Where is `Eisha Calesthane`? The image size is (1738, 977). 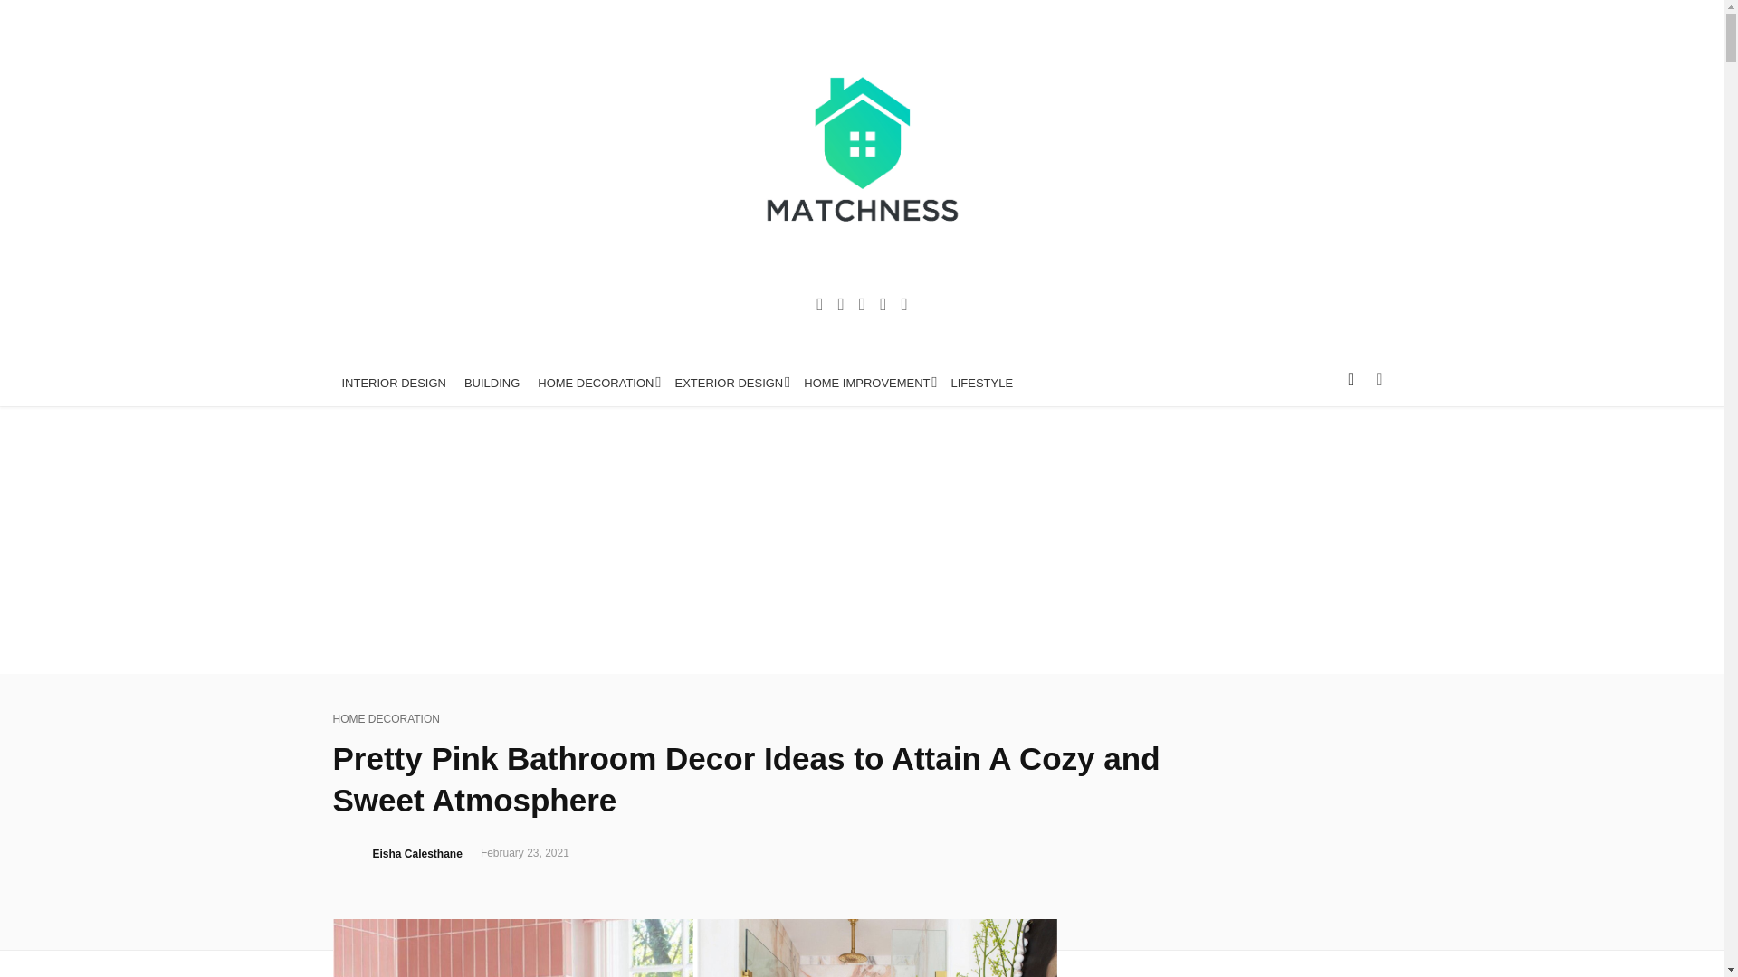 Eisha Calesthane is located at coordinates (417, 854).